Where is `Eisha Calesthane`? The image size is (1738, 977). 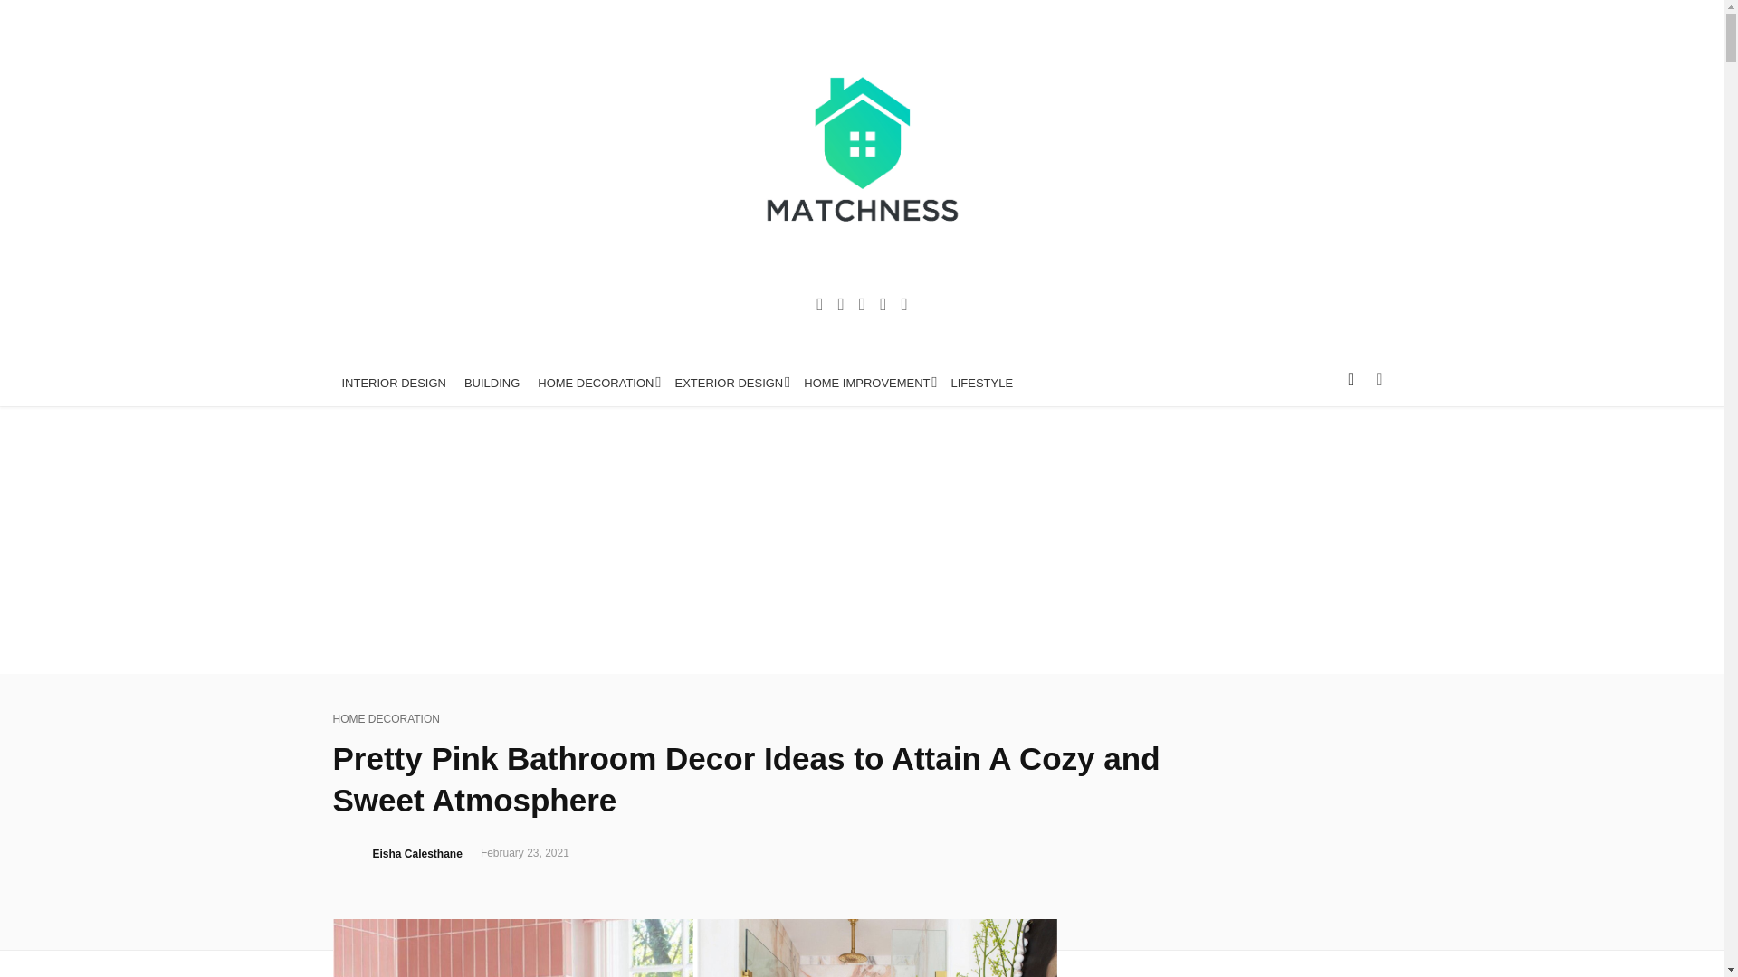 Eisha Calesthane is located at coordinates (417, 854).